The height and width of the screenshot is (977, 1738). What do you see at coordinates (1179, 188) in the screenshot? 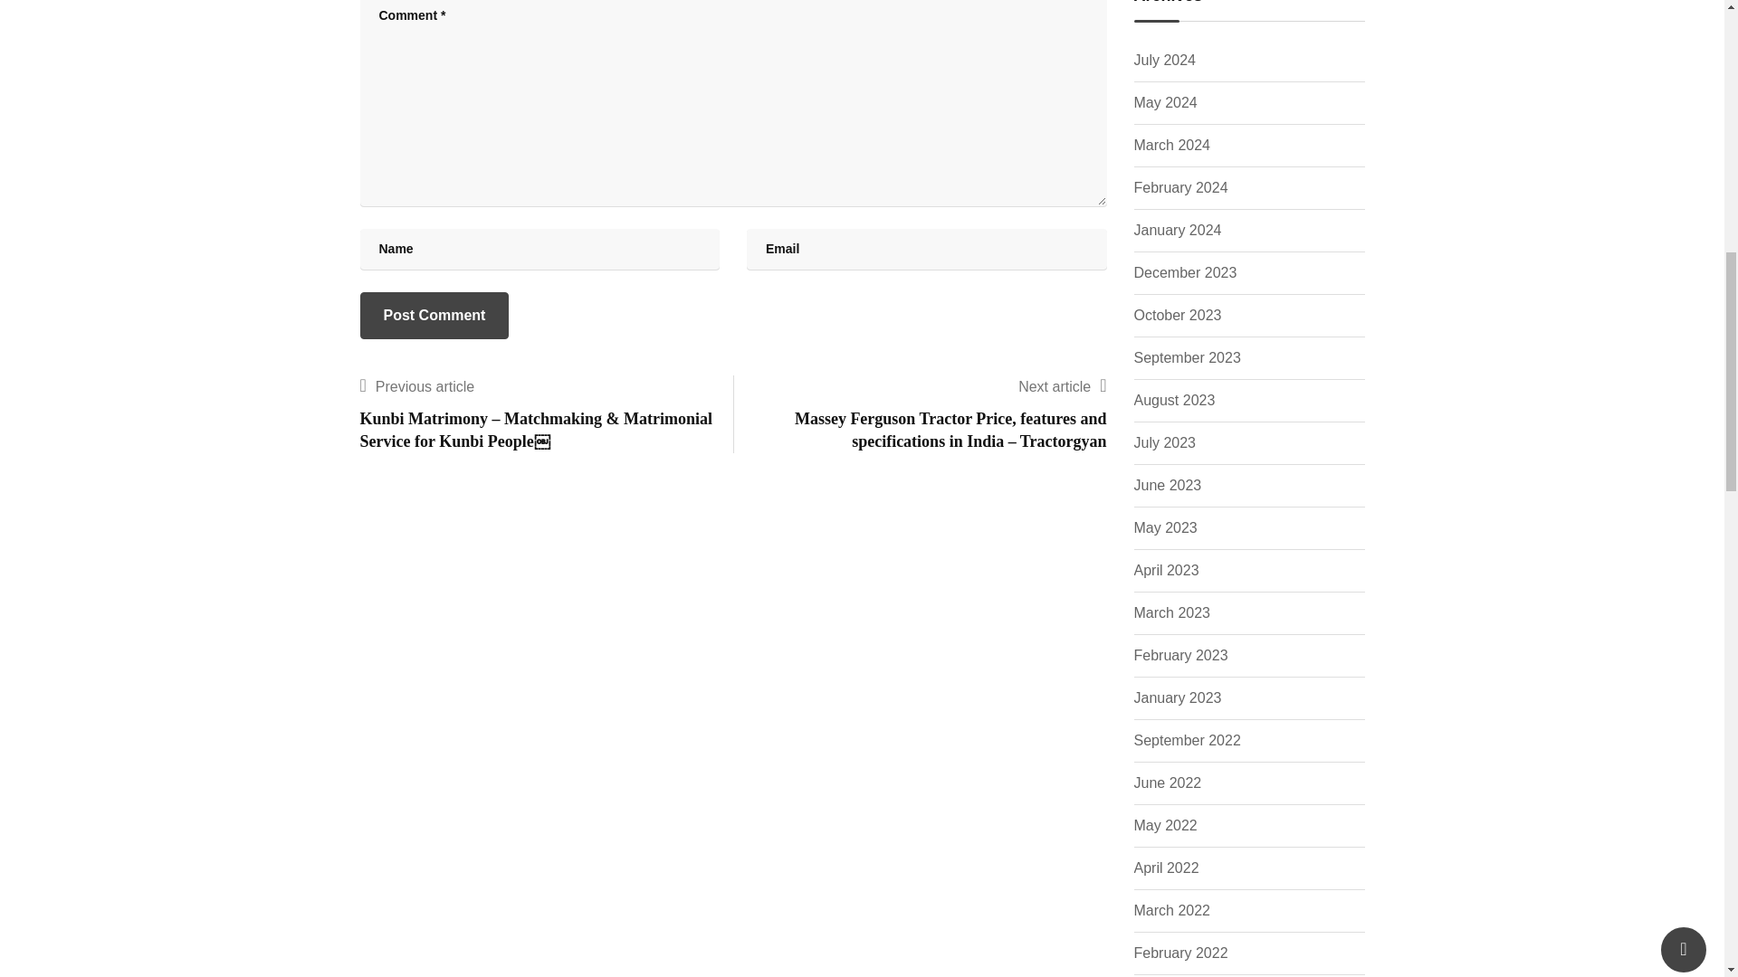
I see `February 2024` at bounding box center [1179, 188].